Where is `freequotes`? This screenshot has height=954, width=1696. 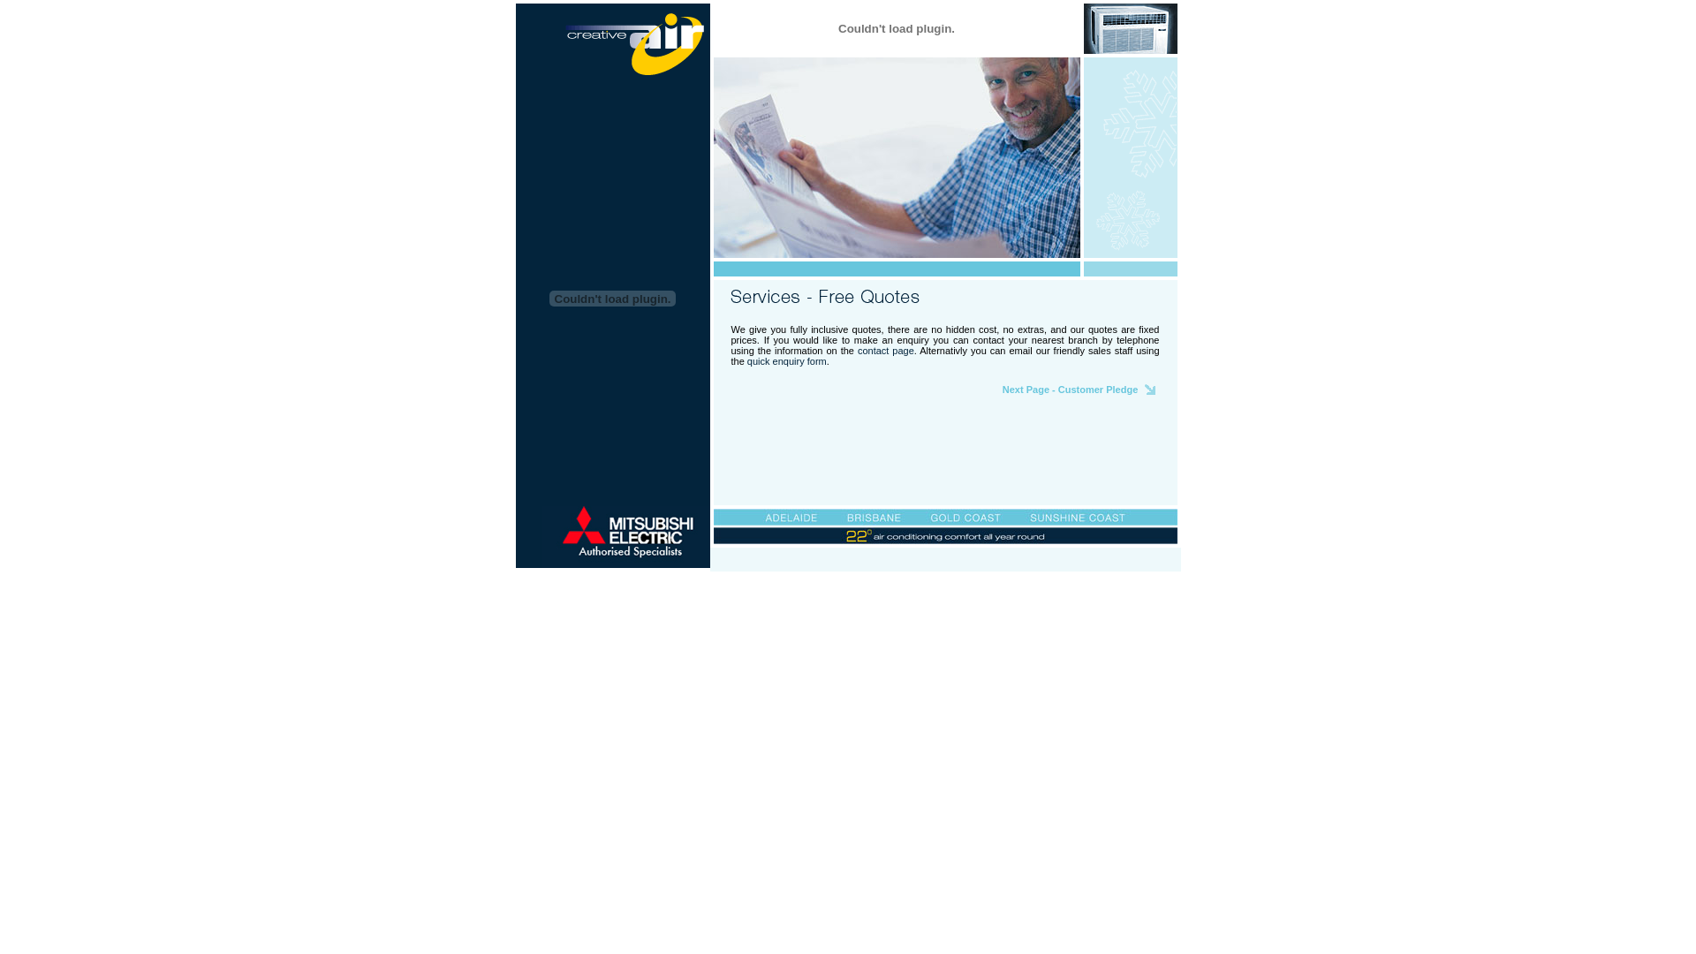
freequotes is located at coordinates (648, 581).